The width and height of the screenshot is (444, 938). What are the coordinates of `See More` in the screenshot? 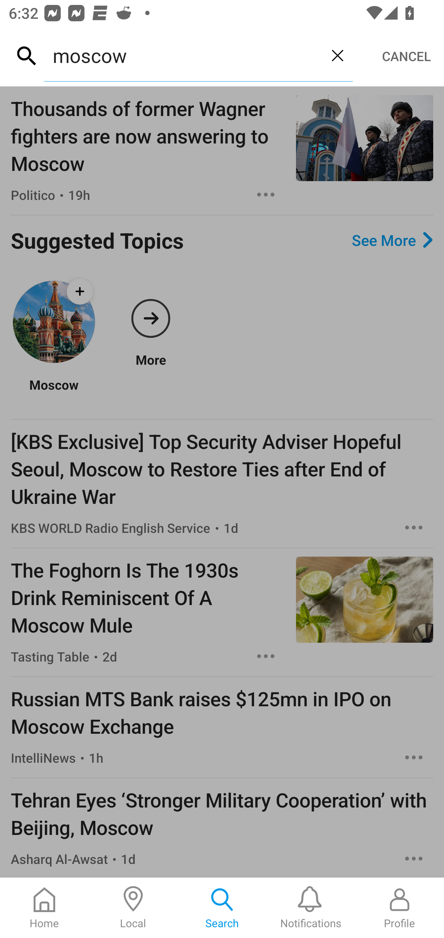 It's located at (392, 240).